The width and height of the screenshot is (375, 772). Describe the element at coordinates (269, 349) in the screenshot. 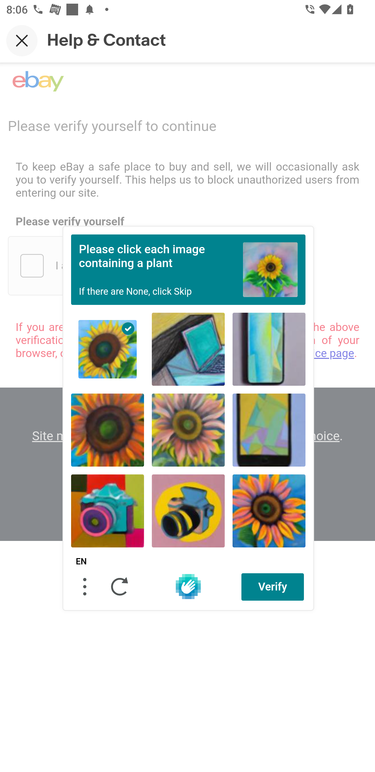

I see `Challenge Image 3` at that location.